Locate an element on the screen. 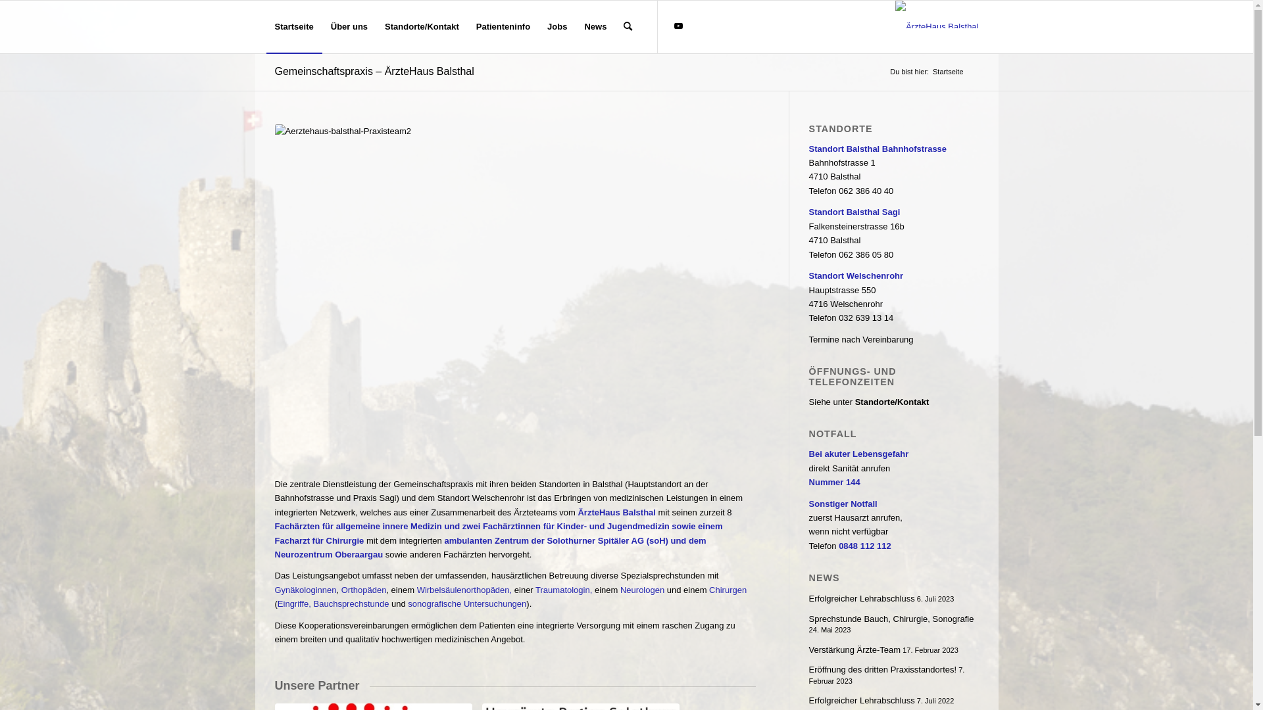 This screenshot has height=710, width=1263. Patienteninfo is located at coordinates (503, 27).